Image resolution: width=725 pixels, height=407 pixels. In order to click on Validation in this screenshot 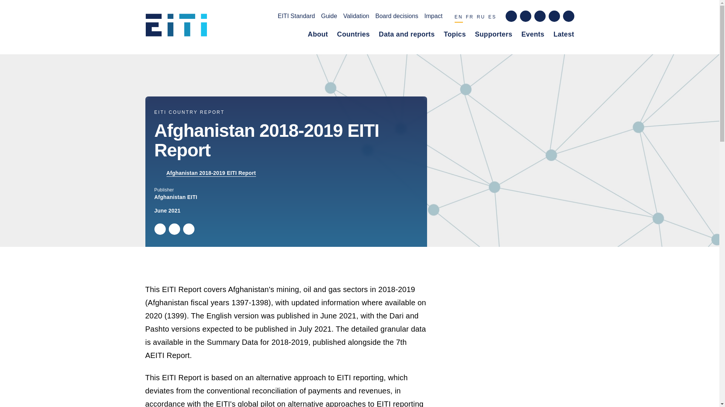, I will do `click(356, 17)`.